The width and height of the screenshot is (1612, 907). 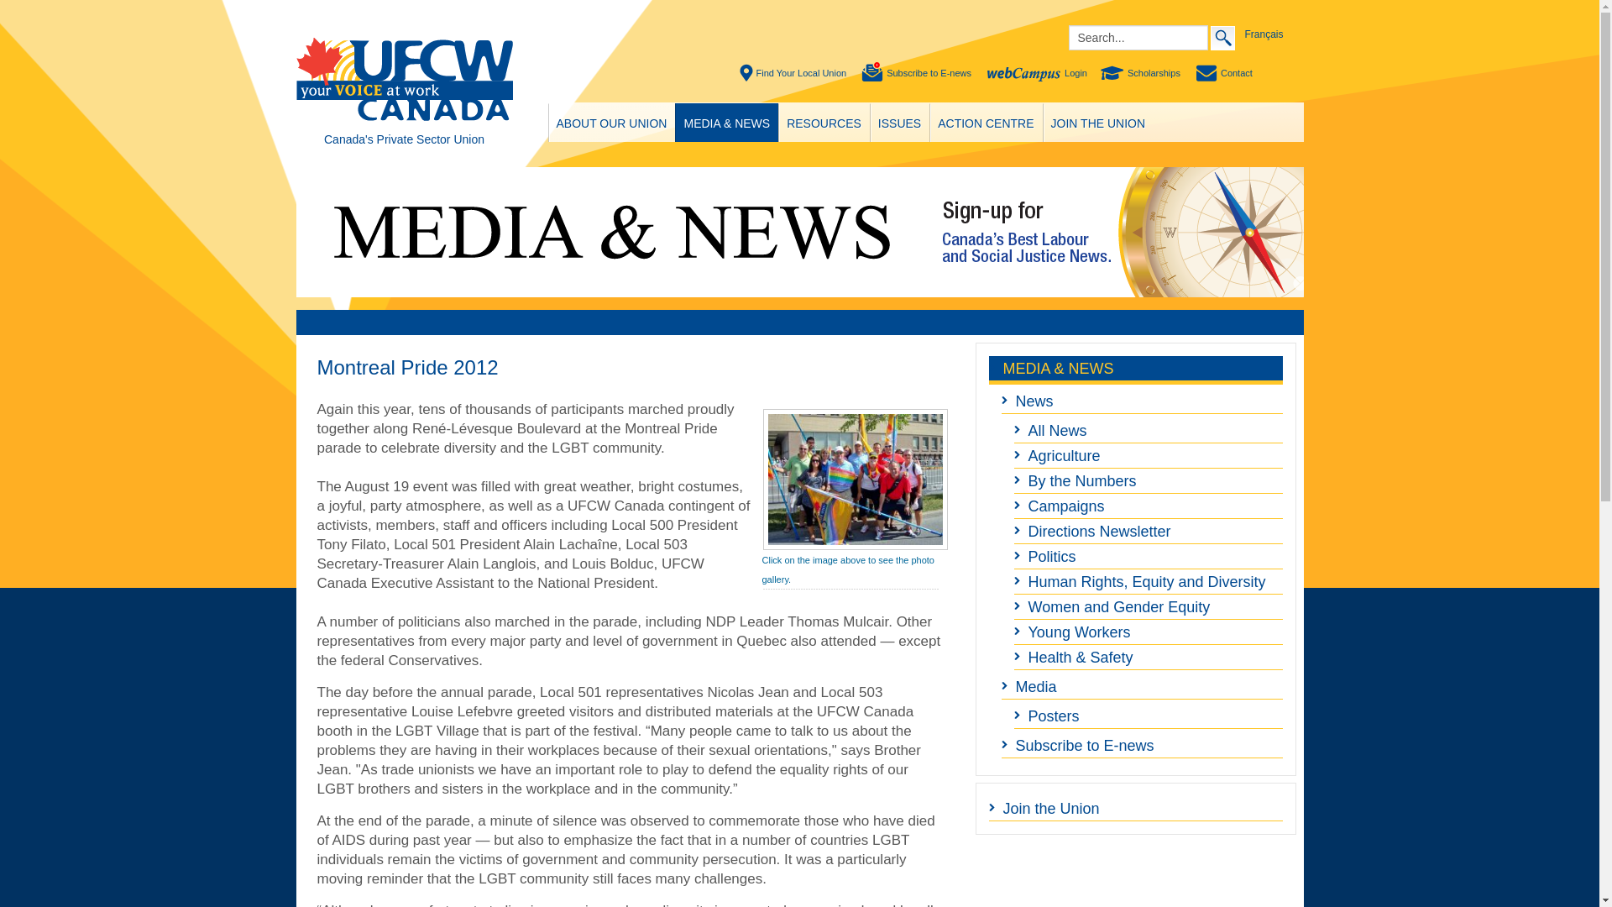 I want to click on ABOUT OUR UNION, so click(x=612, y=123).